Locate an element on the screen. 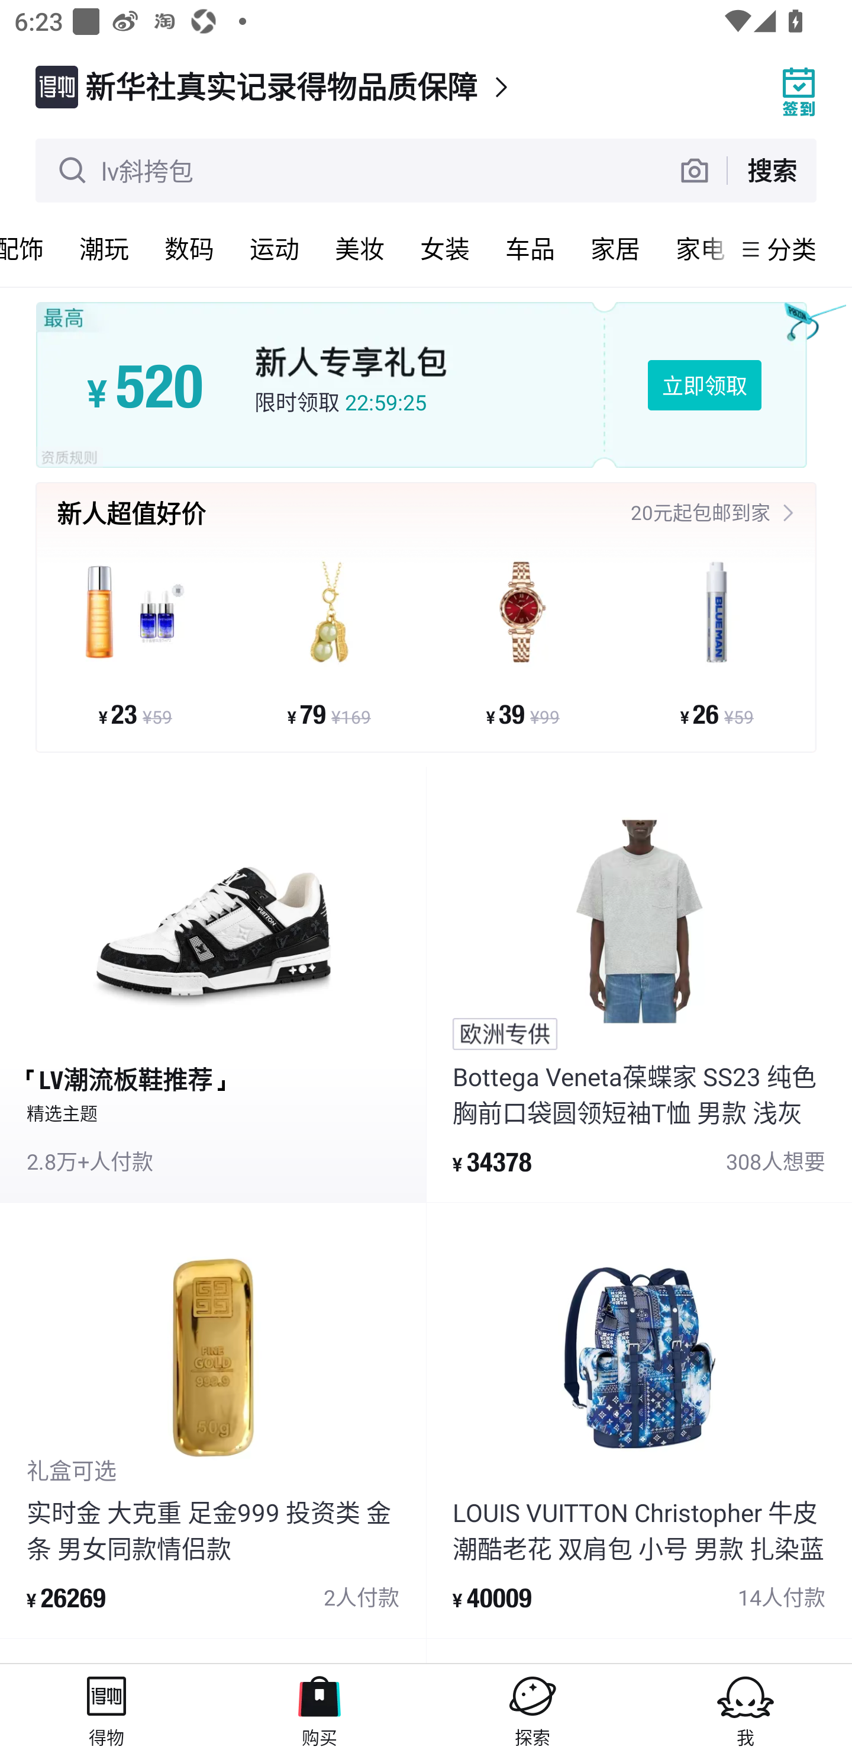 The width and height of the screenshot is (852, 1753). 运动 is located at coordinates (274, 249).